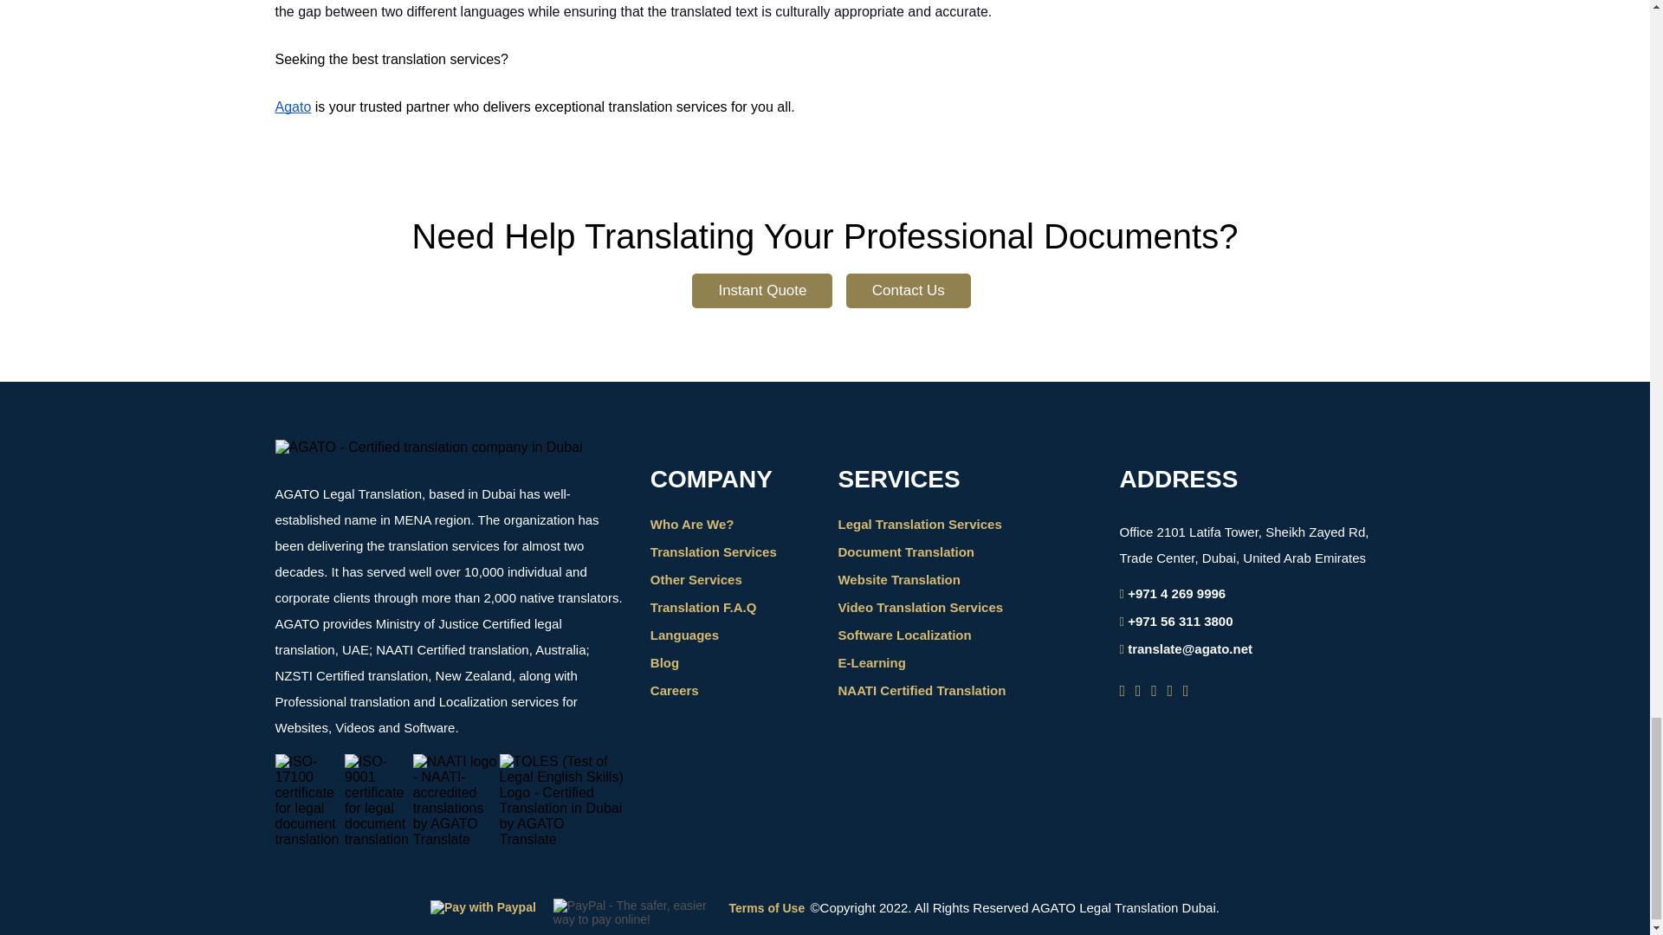 The image size is (1663, 935). Describe the element at coordinates (909, 291) in the screenshot. I see `Contact Us` at that location.